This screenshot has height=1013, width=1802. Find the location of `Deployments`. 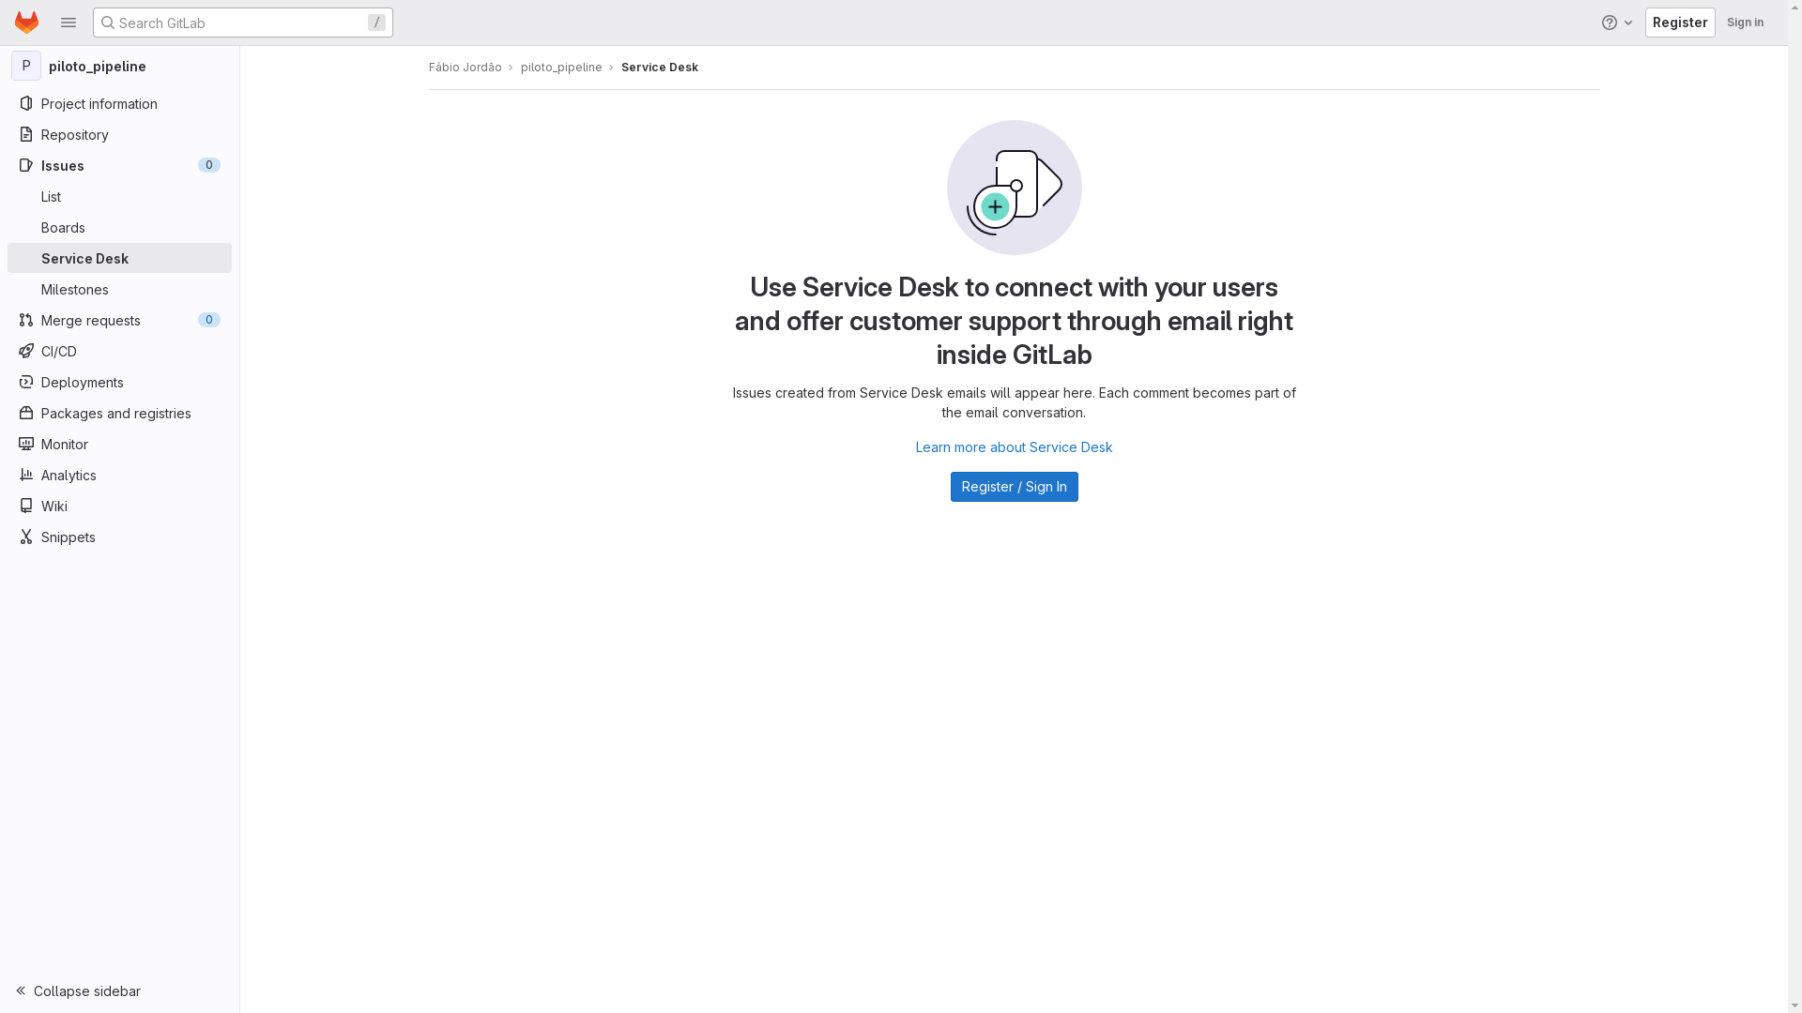

Deployments is located at coordinates (119, 382).